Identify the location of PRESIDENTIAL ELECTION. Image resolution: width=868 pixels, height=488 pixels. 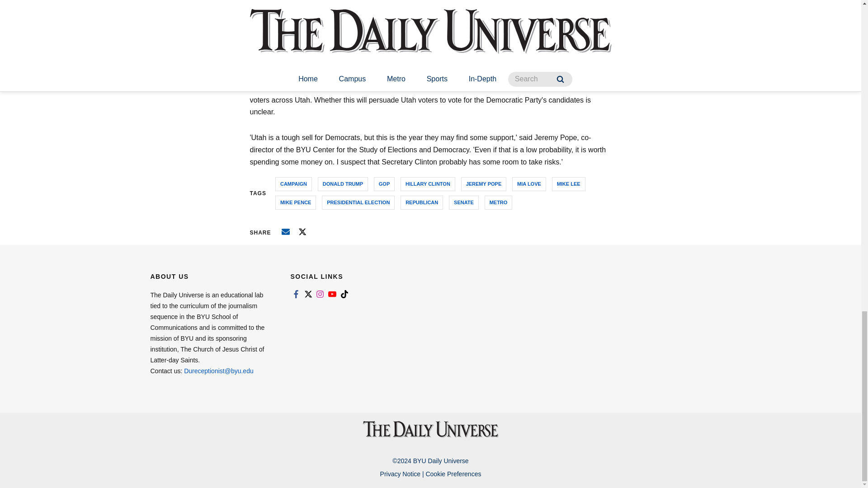
(358, 202).